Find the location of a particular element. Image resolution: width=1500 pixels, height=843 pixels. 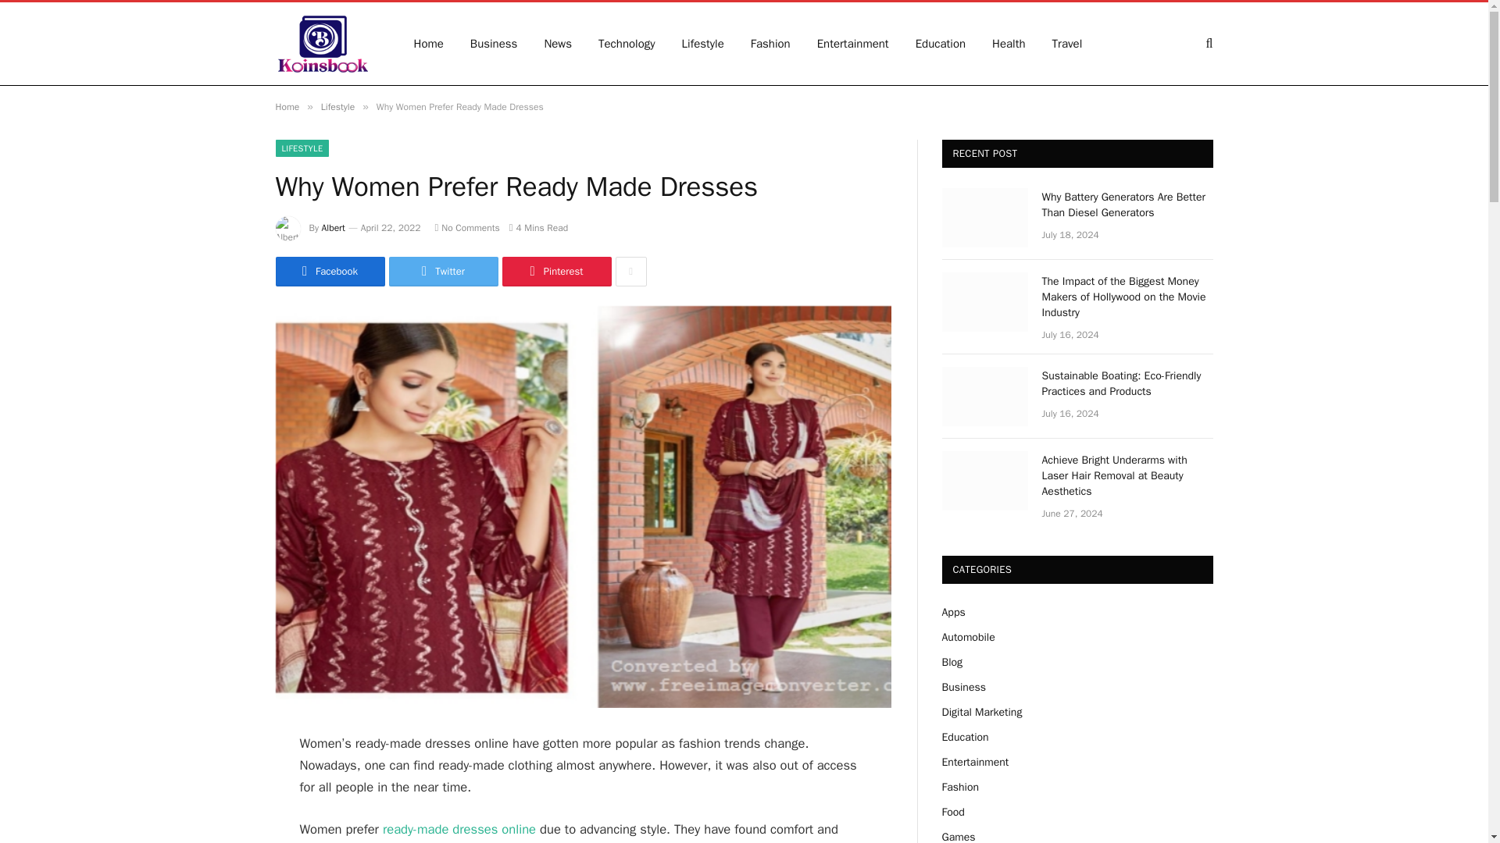

Albert is located at coordinates (333, 228).